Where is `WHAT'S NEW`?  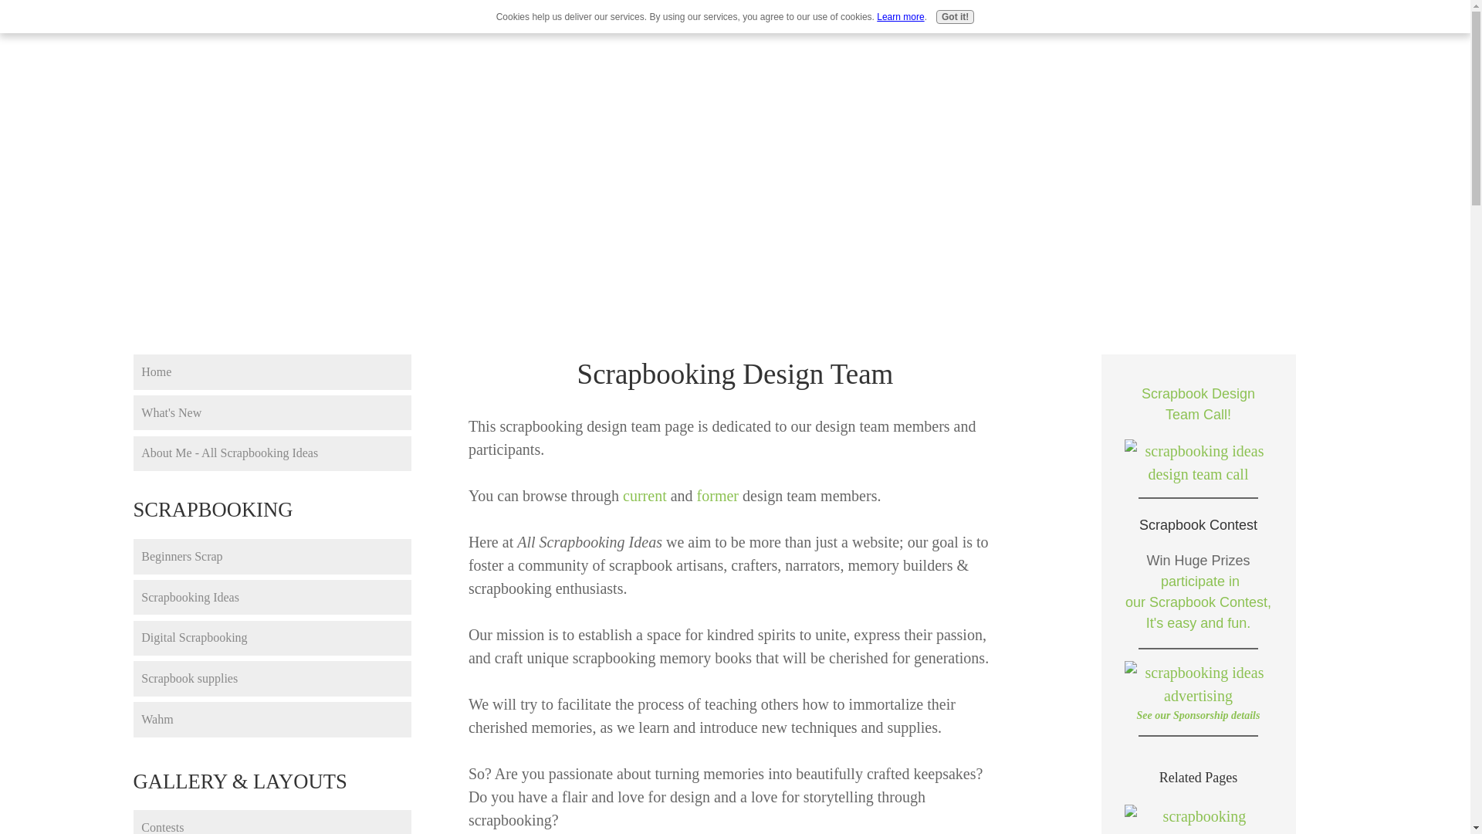 WHAT'S NEW is located at coordinates (284, 20).